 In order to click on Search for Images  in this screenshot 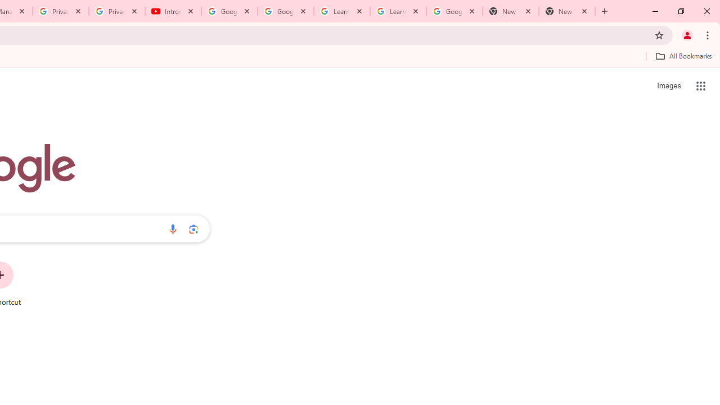, I will do `click(668, 85)`.